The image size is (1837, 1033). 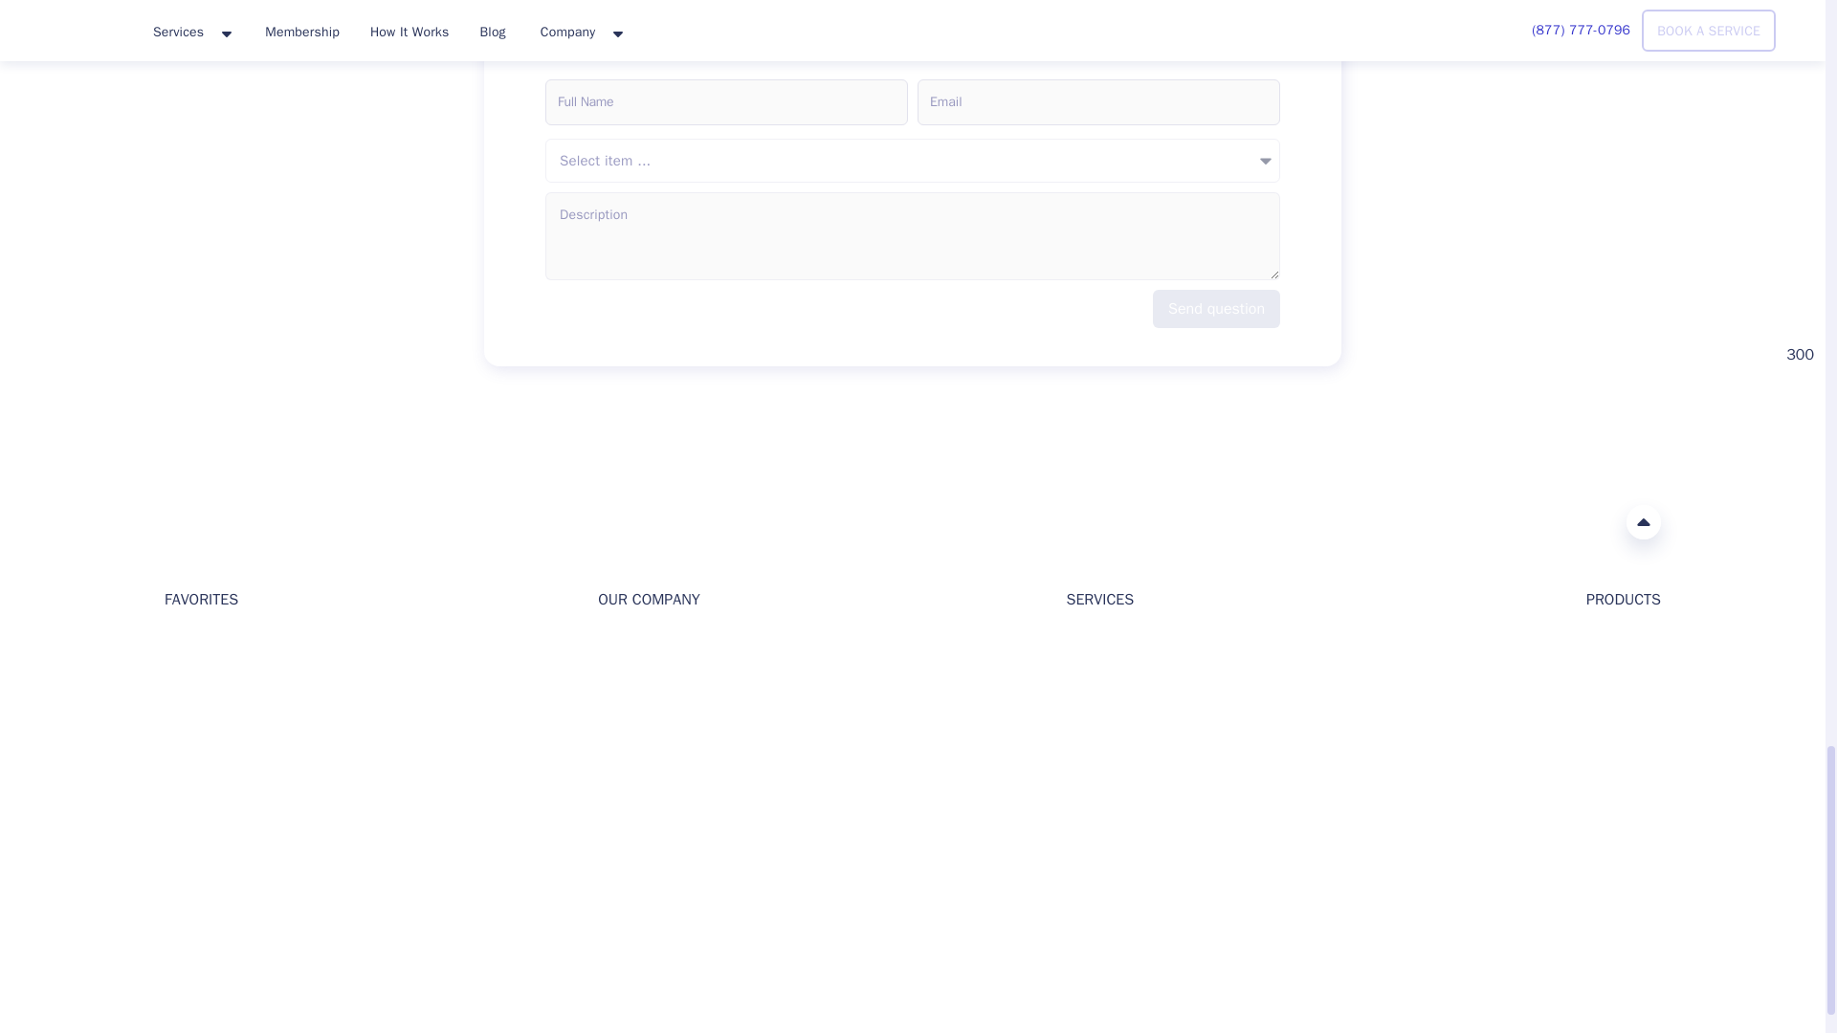 What do you see at coordinates (176, 900) in the screenshot?
I see `Home Alliance Support` at bounding box center [176, 900].